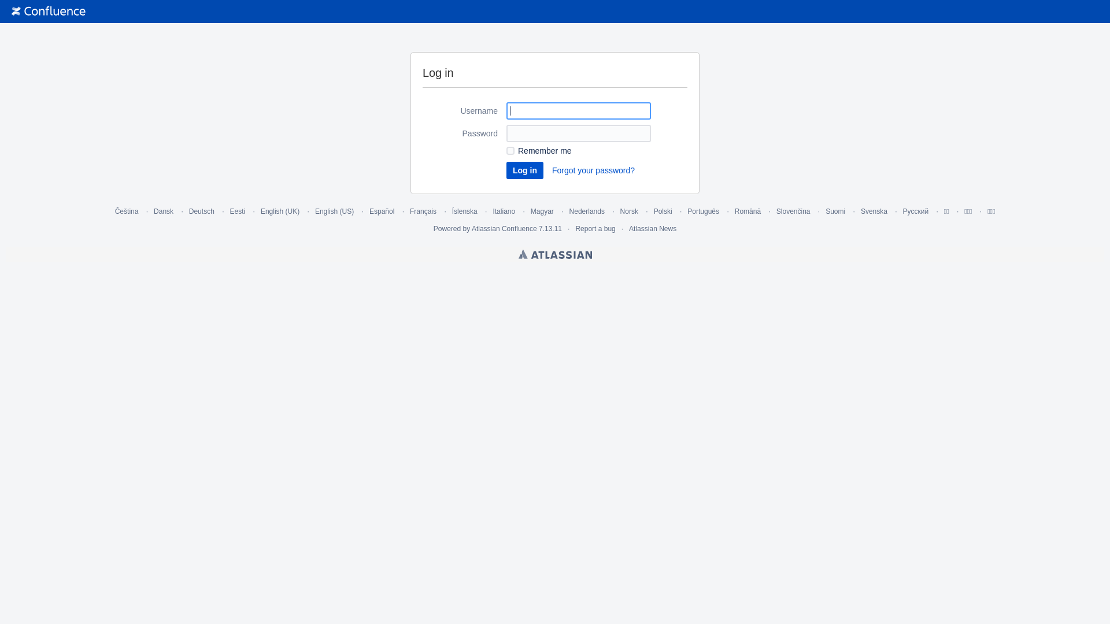 This screenshot has width=1110, height=624. Describe the element at coordinates (280, 211) in the screenshot. I see `English (UK)` at that location.